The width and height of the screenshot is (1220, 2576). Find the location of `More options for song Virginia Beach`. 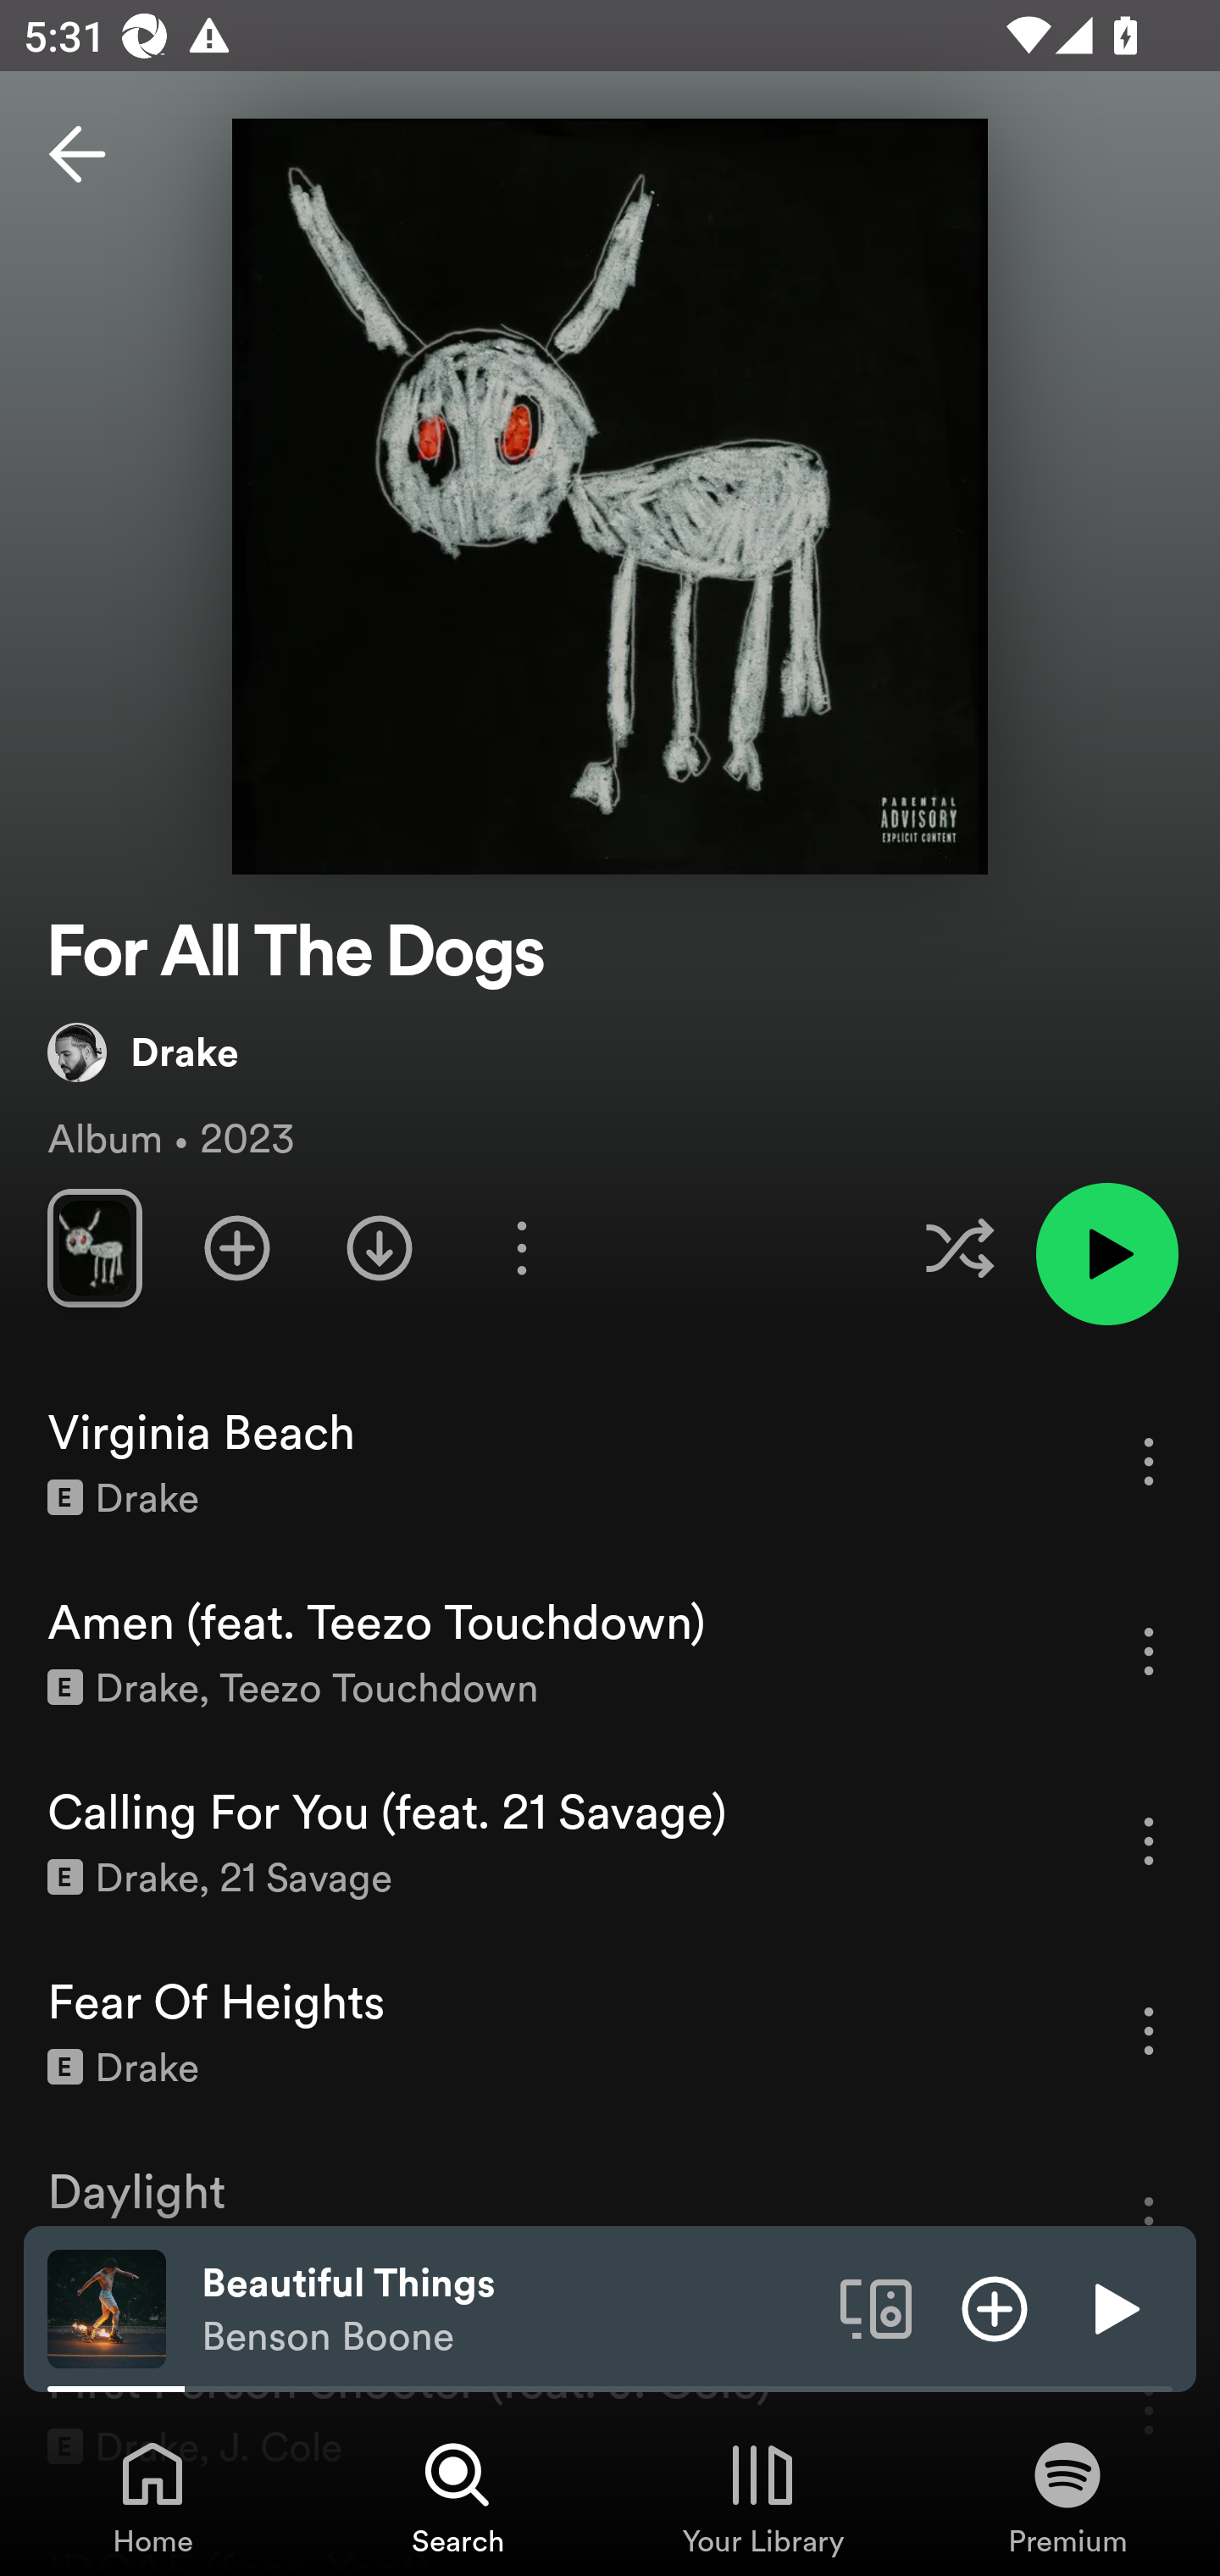

More options for song Virginia Beach is located at coordinates (1149, 1461).